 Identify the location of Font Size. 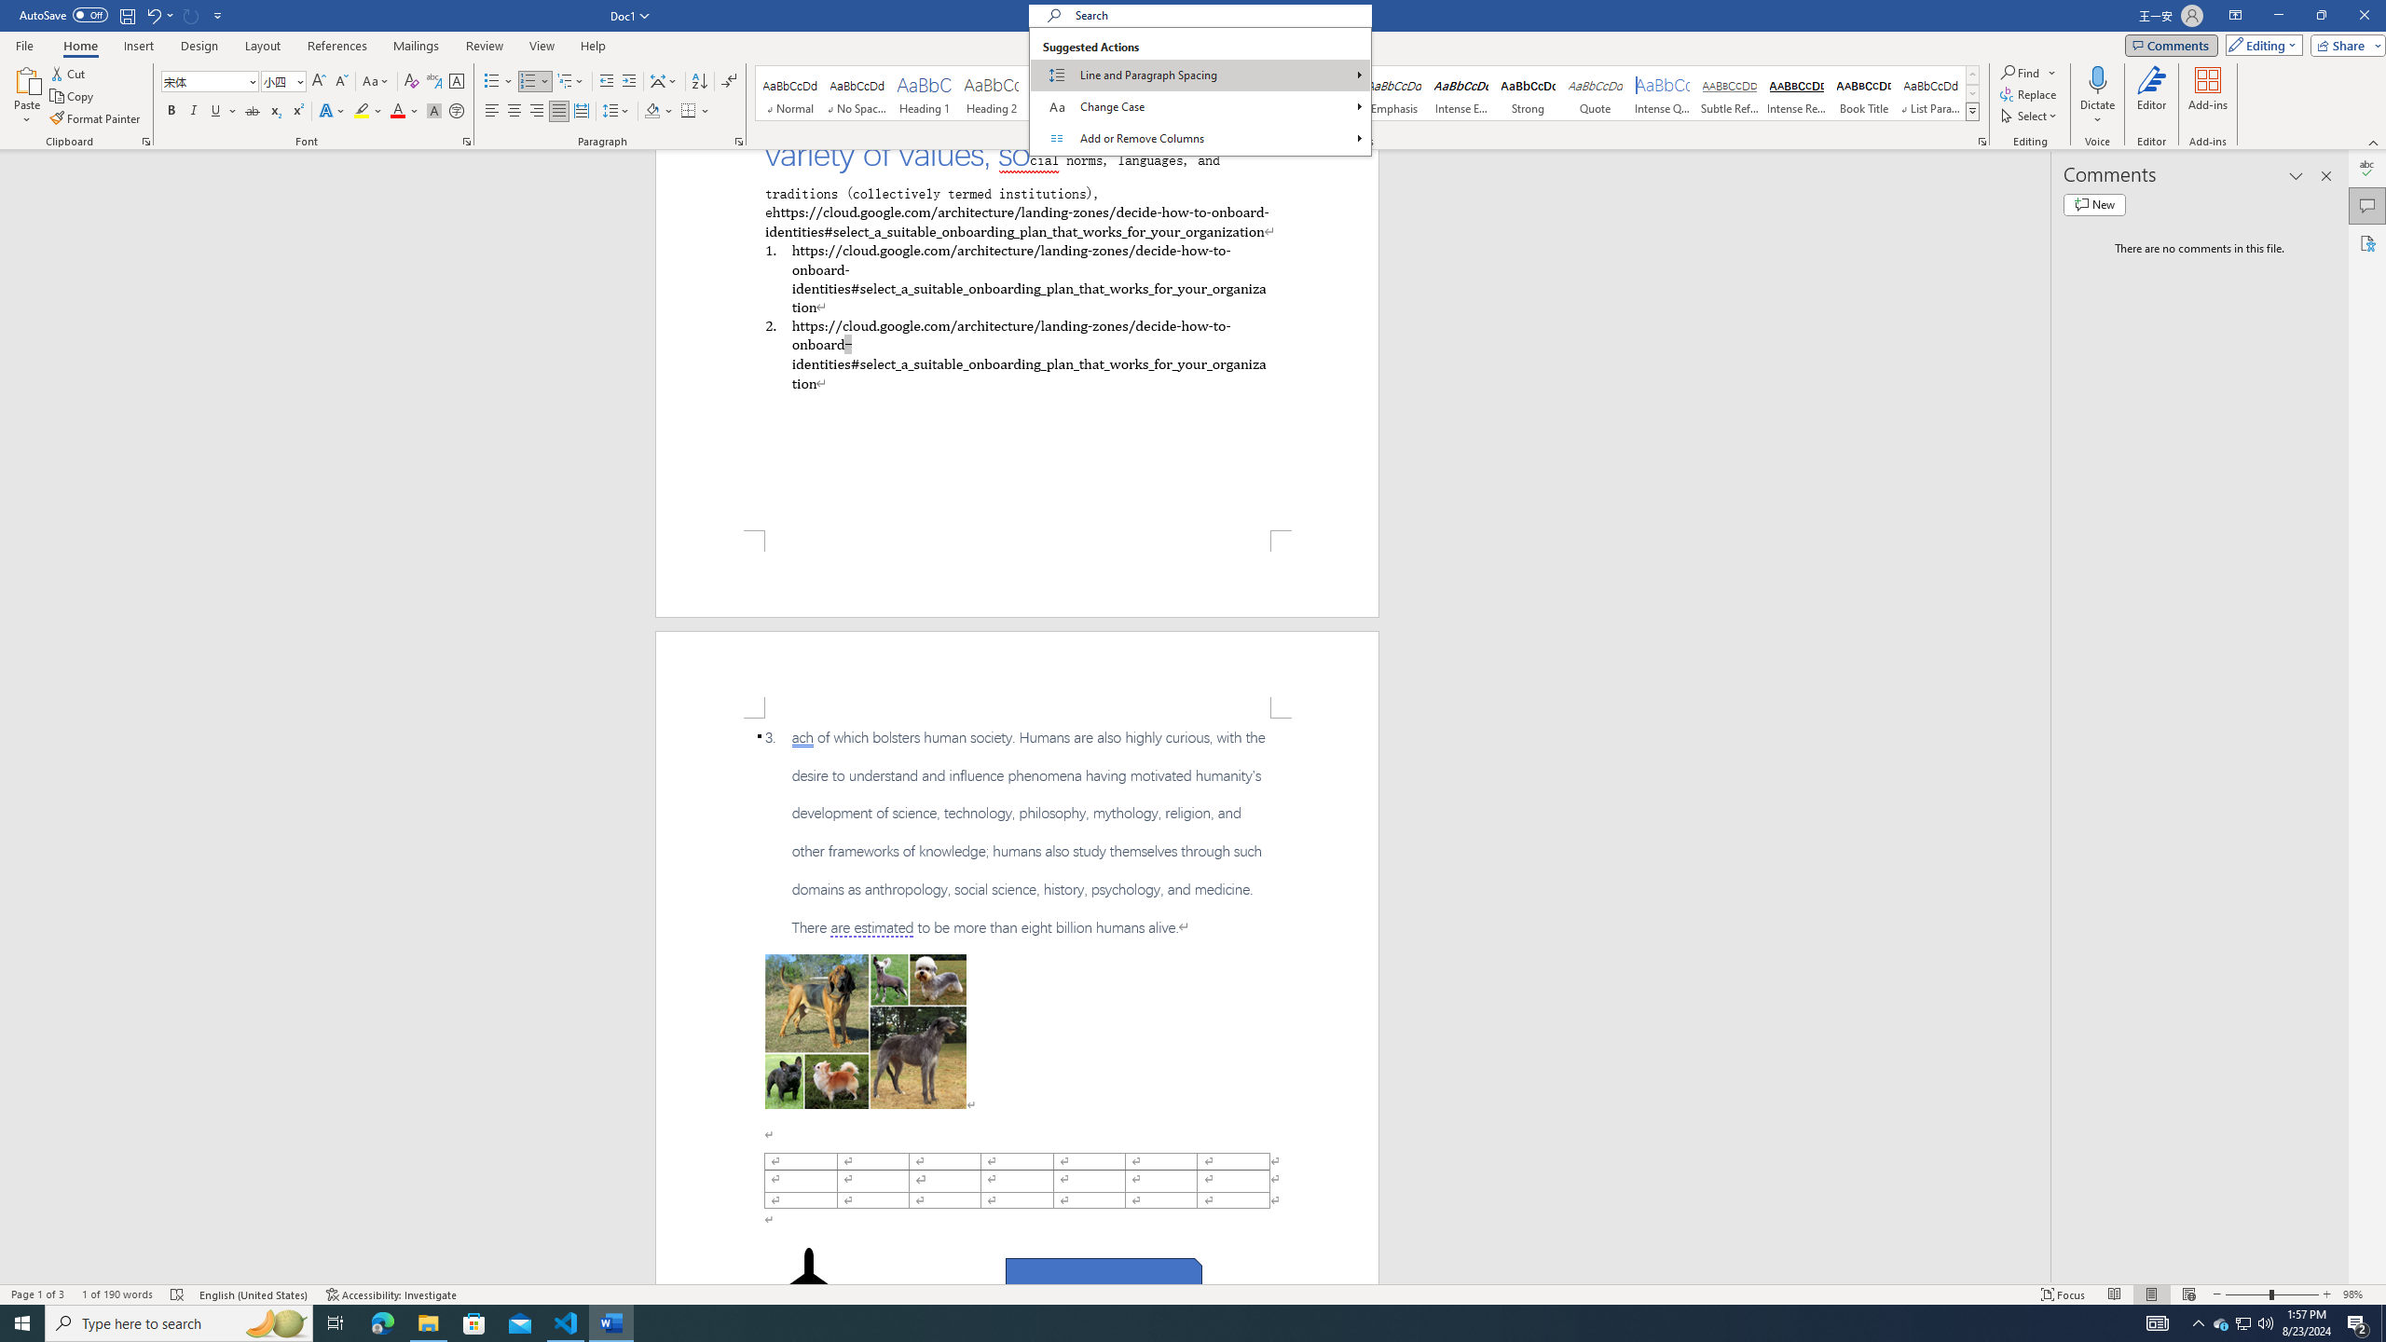
(278, 80).